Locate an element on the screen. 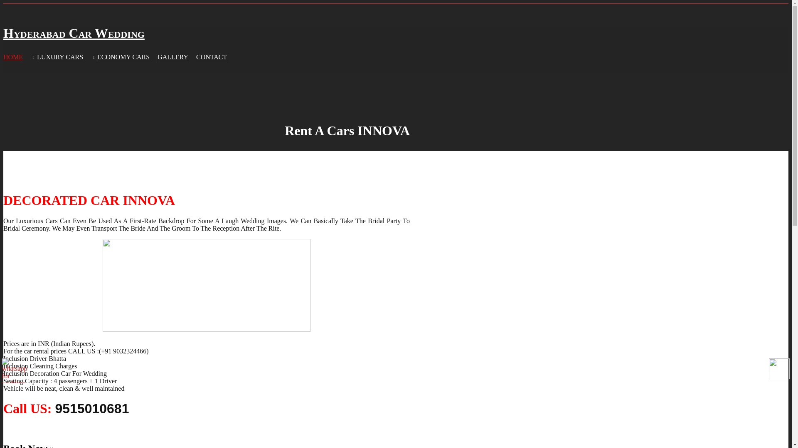 The height and width of the screenshot is (448, 798). Hyderabad Car Wedding is located at coordinates (74, 33).